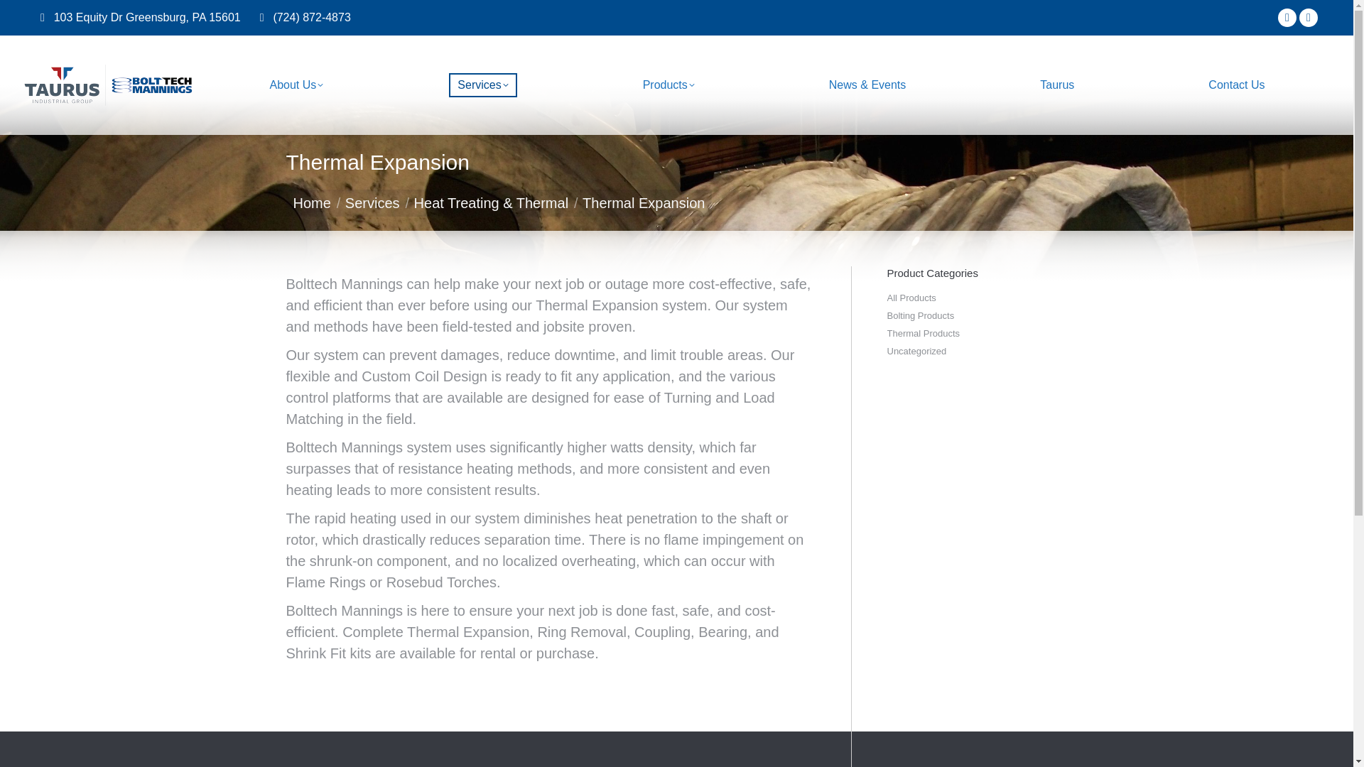  What do you see at coordinates (1309, 17) in the screenshot?
I see `Linkedin page opens in new window` at bounding box center [1309, 17].